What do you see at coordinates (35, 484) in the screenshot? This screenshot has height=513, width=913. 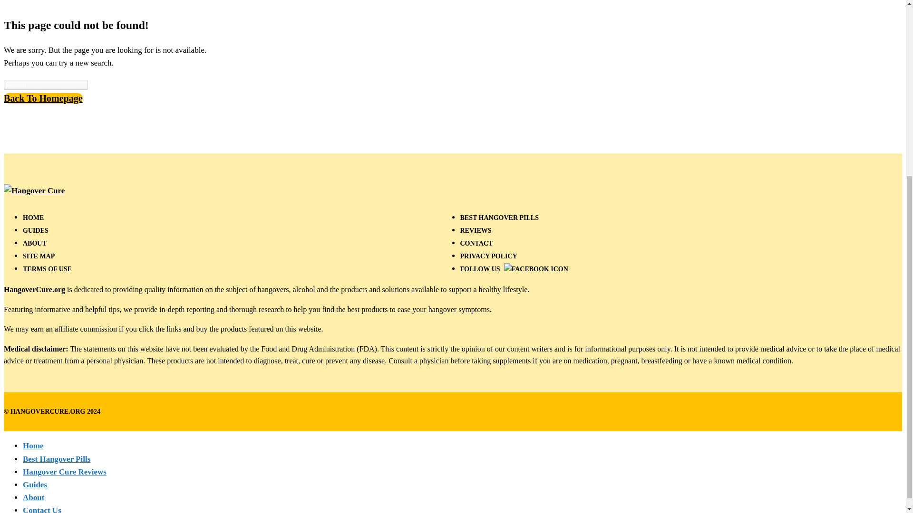 I see `Guides` at bounding box center [35, 484].